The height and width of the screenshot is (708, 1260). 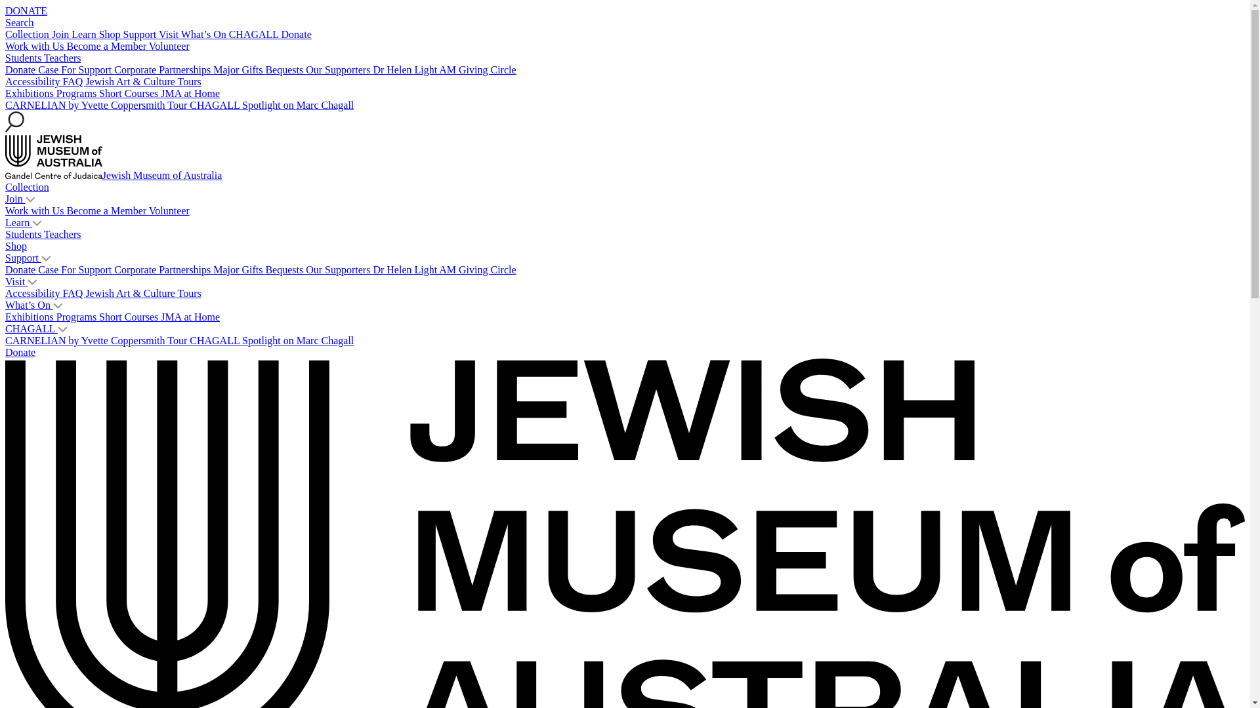 I want to click on JMA at Home, so click(x=190, y=93).